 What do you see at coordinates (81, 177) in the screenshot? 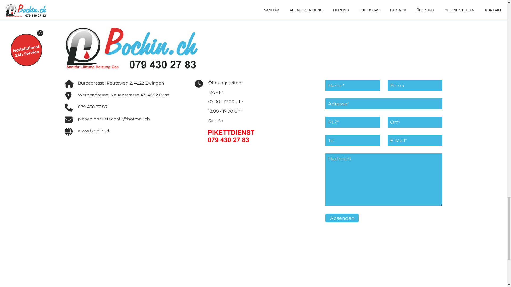
I see `Kontakt` at bounding box center [81, 177].